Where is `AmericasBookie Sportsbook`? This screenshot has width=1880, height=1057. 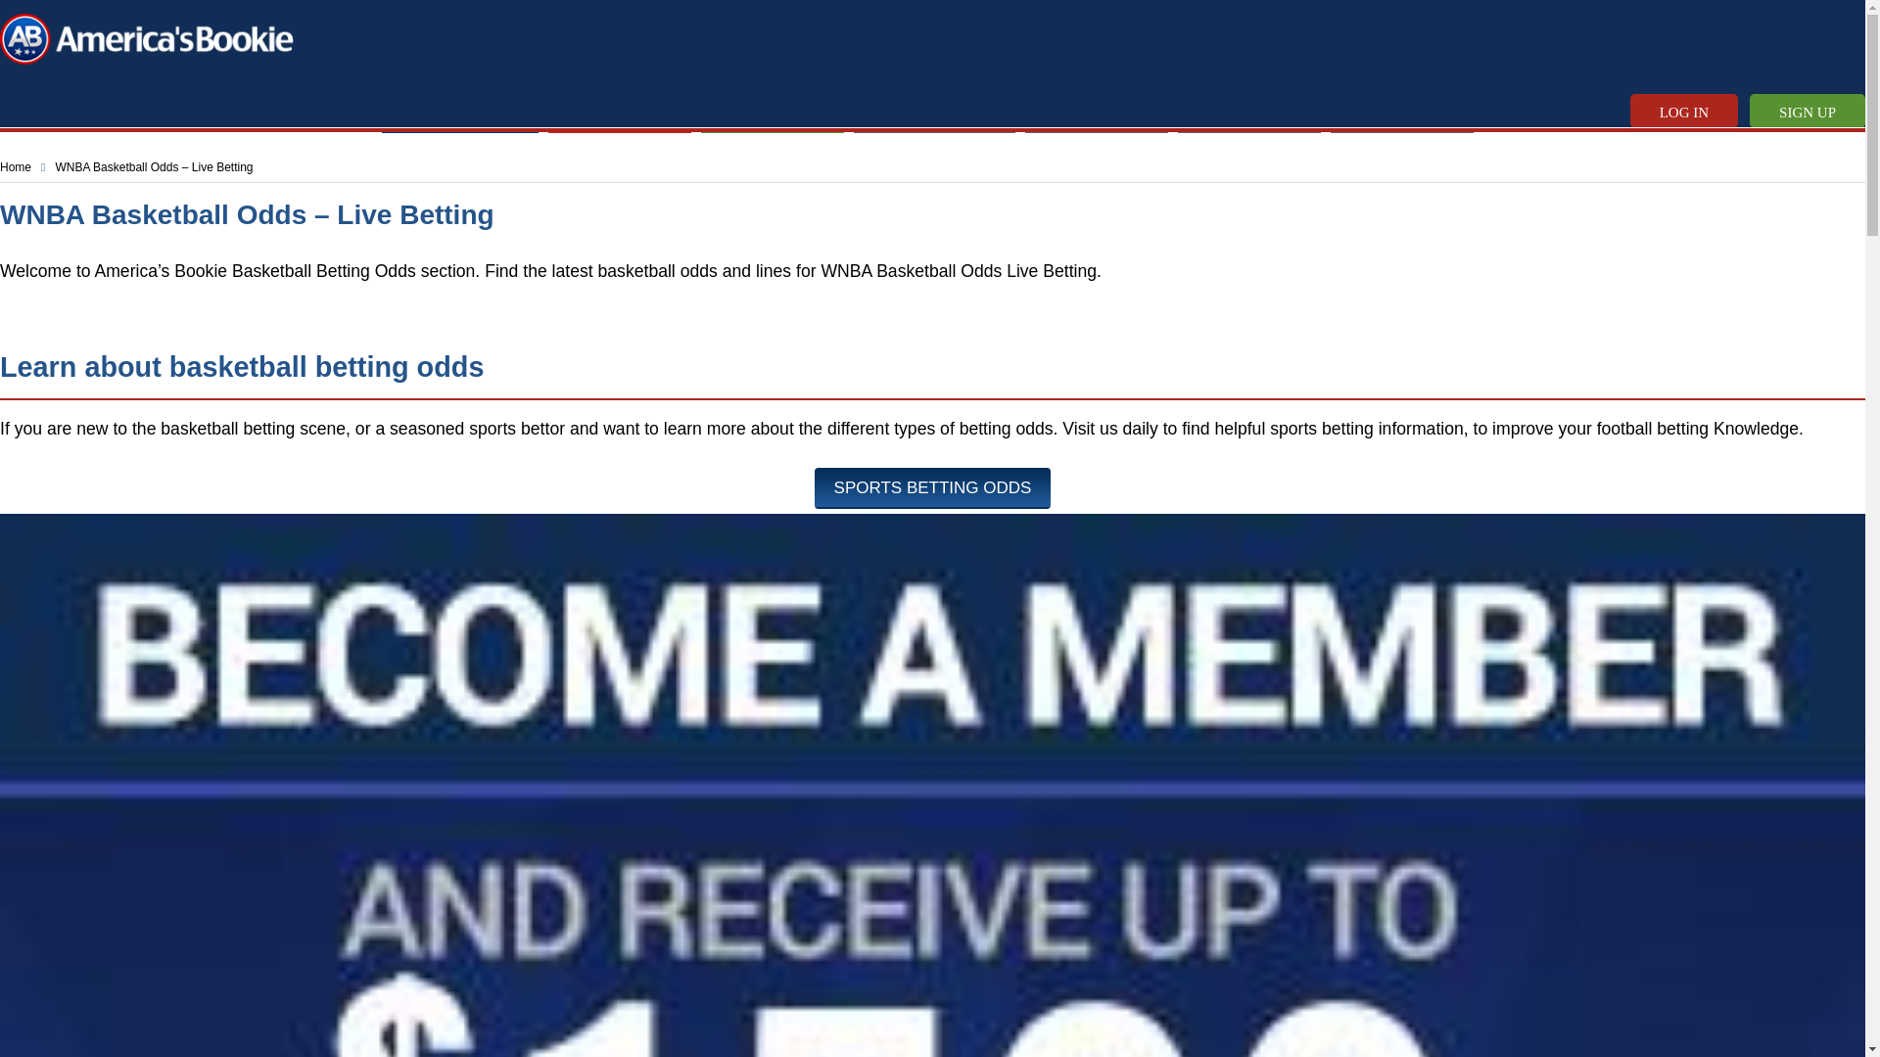
AmericasBookie Sportsbook is located at coordinates (147, 39).